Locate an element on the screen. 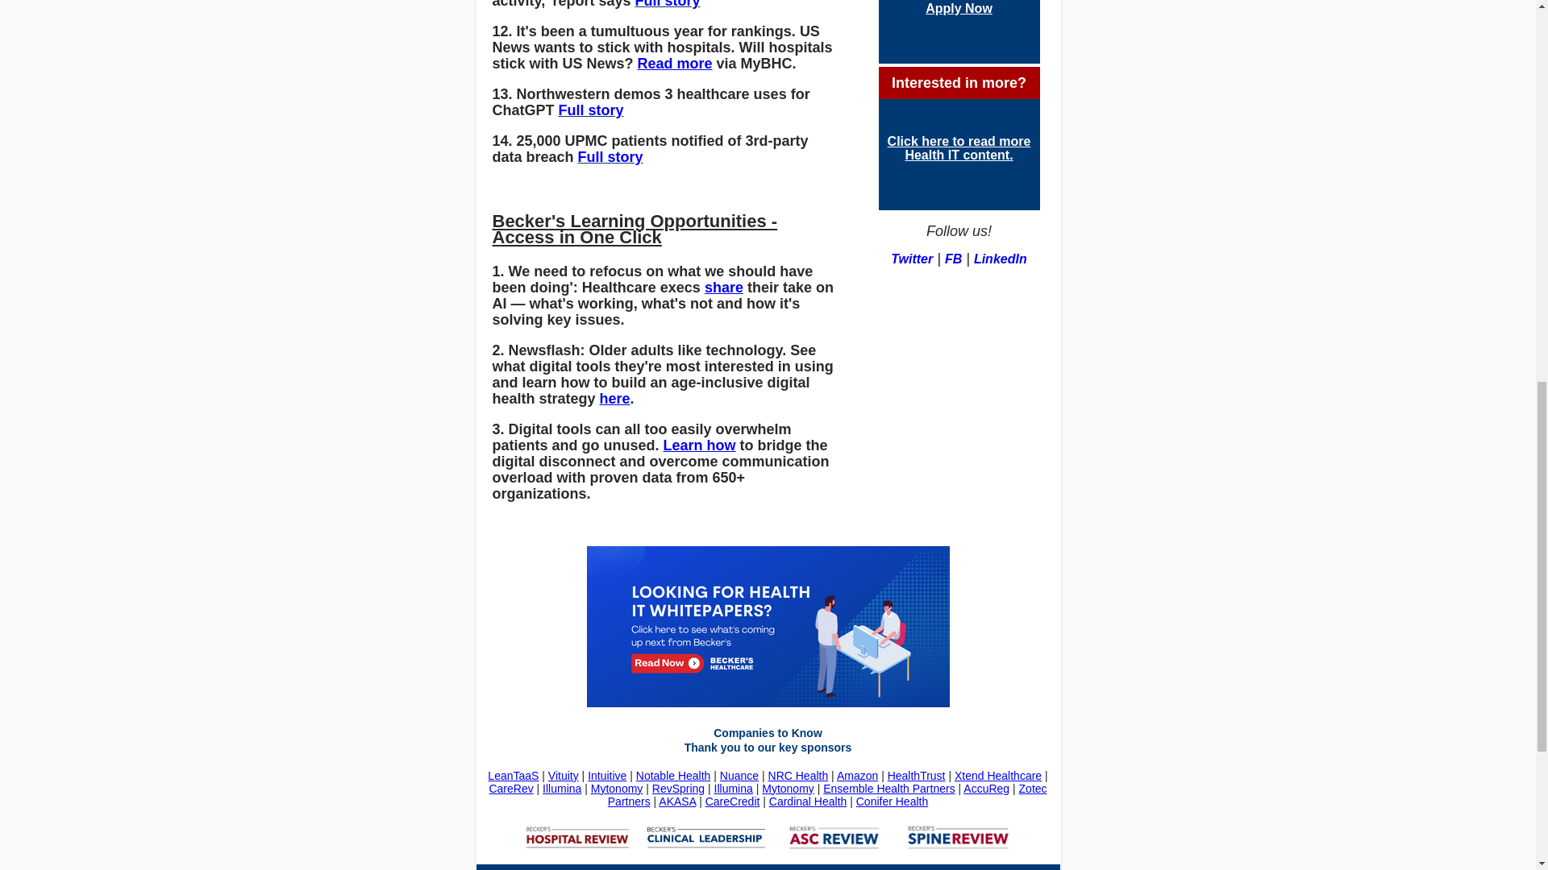  Intuitive is located at coordinates (607, 775).